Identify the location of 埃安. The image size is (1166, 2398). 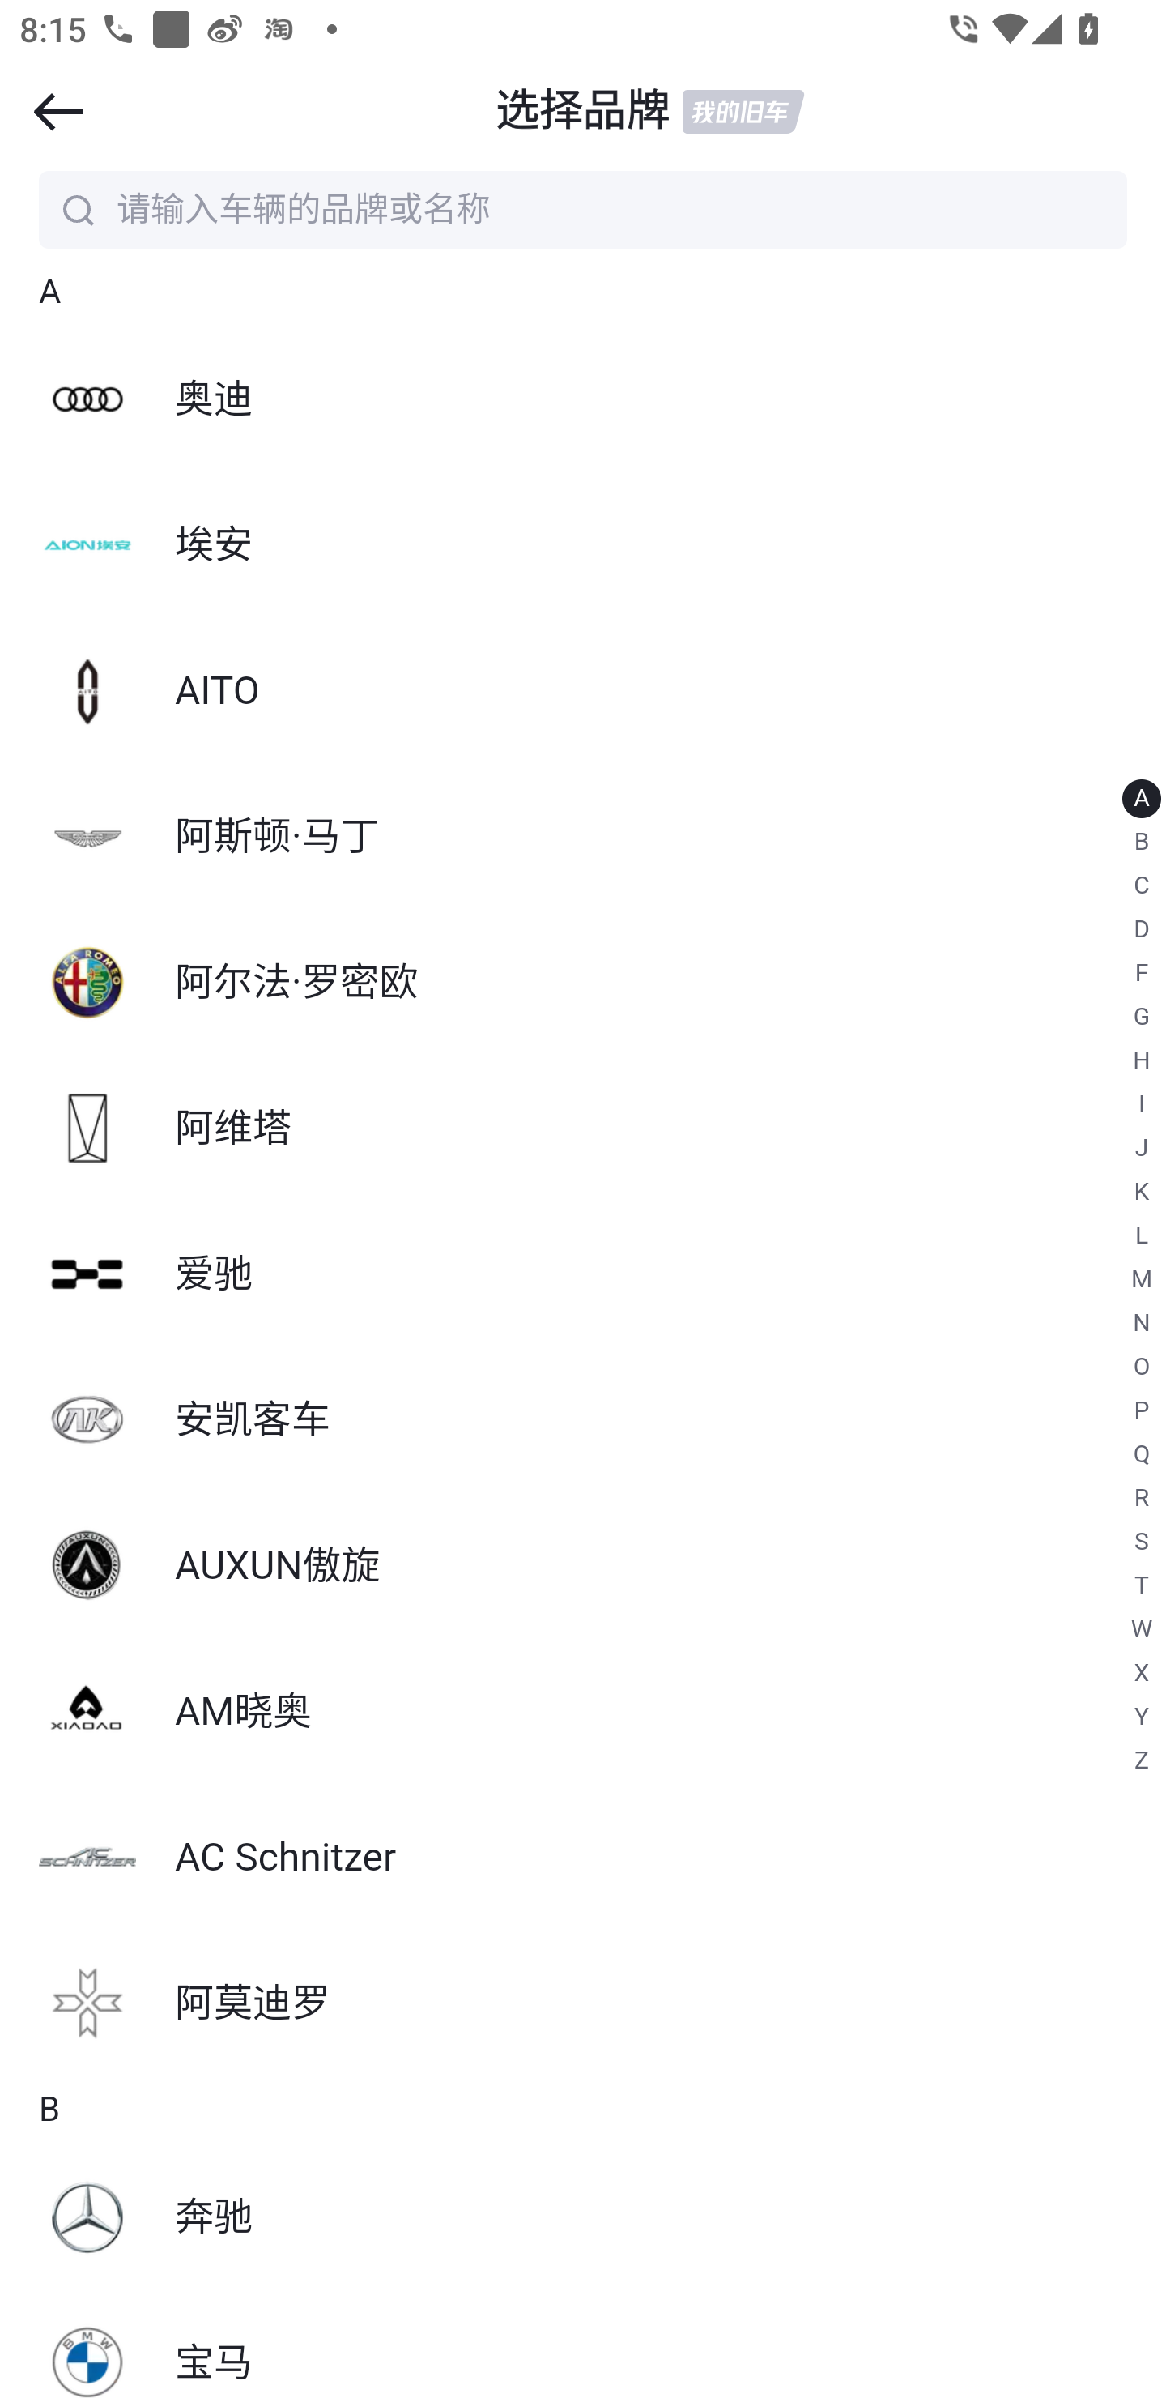
(583, 545).